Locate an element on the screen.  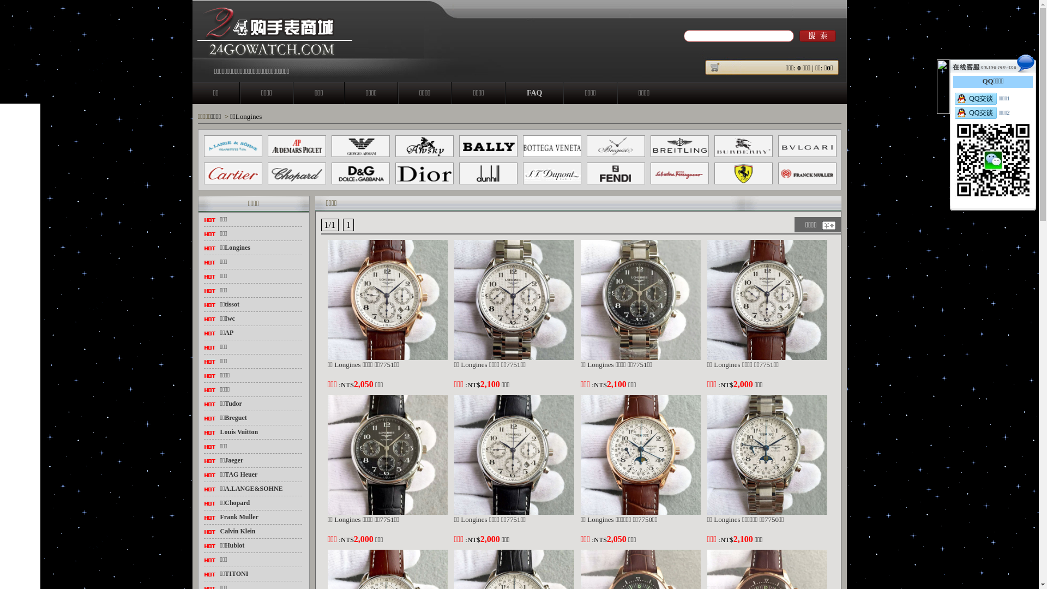
Louis Vuitton is located at coordinates (239, 432).